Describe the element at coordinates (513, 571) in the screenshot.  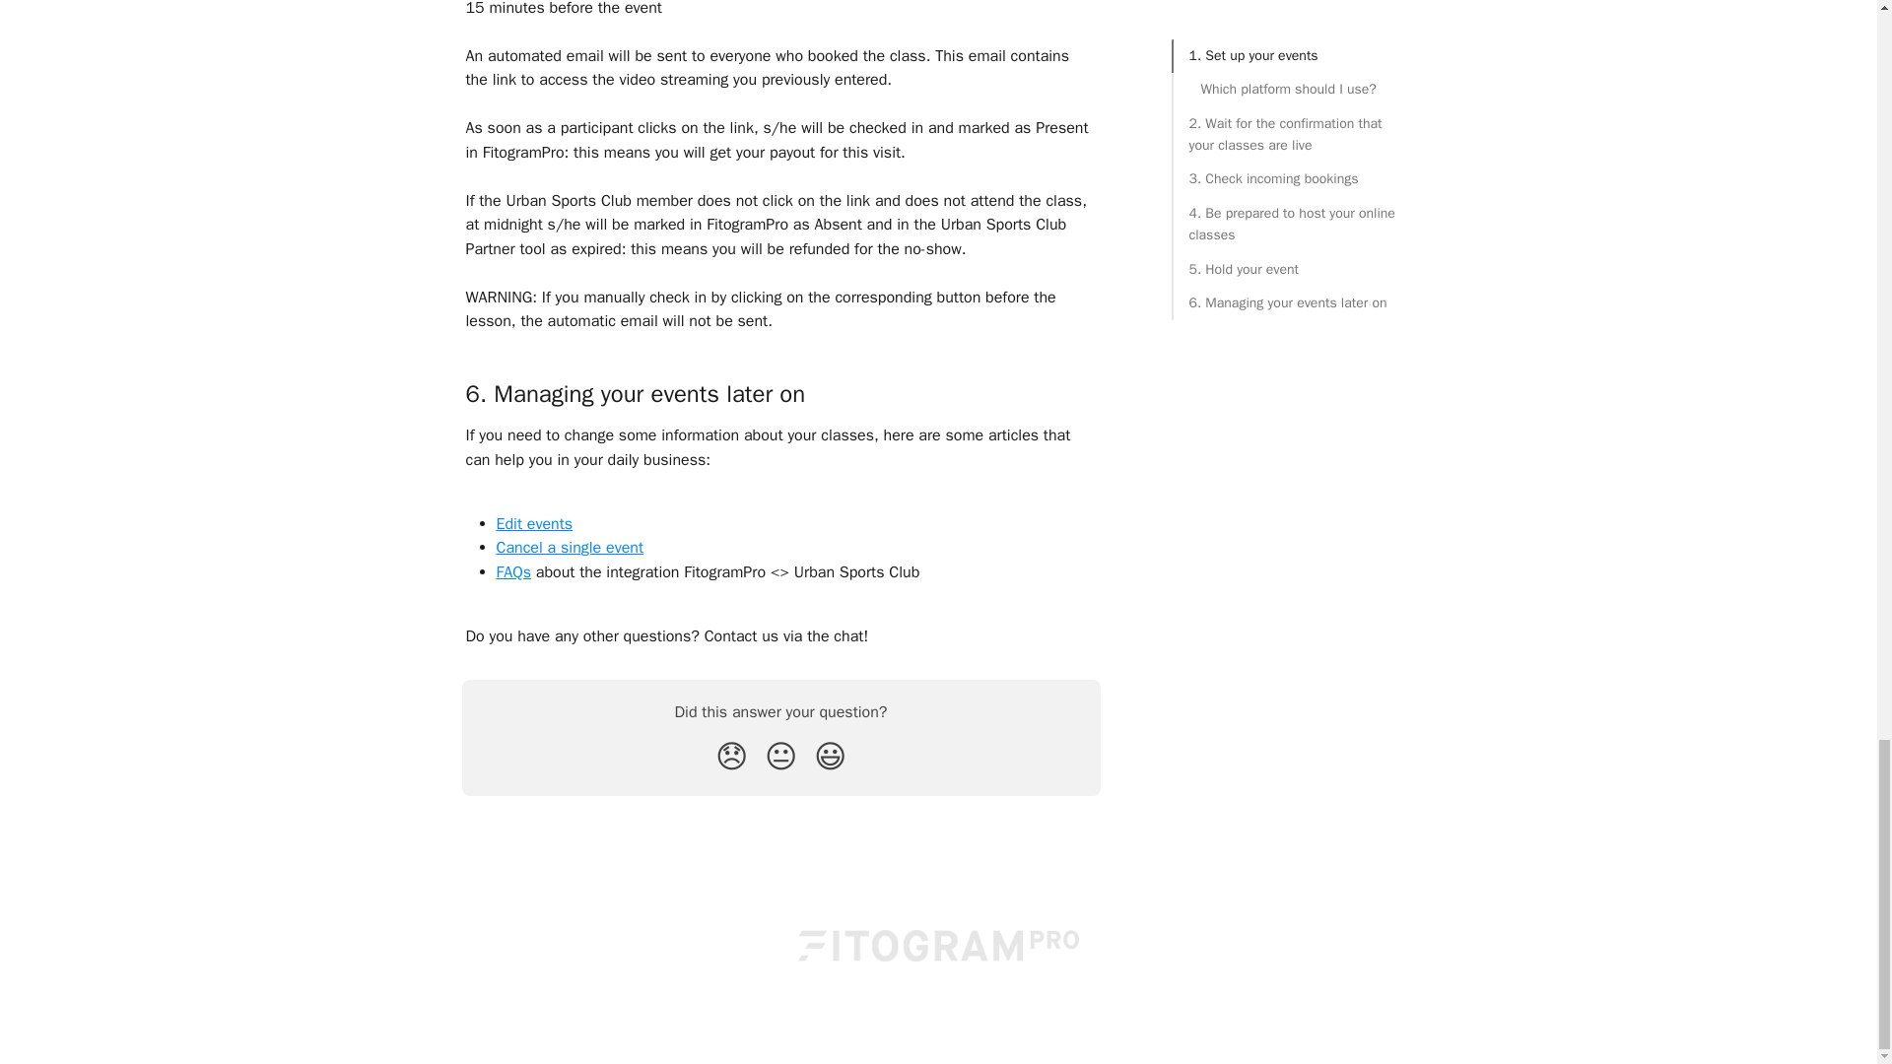
I see `FAQs` at that location.